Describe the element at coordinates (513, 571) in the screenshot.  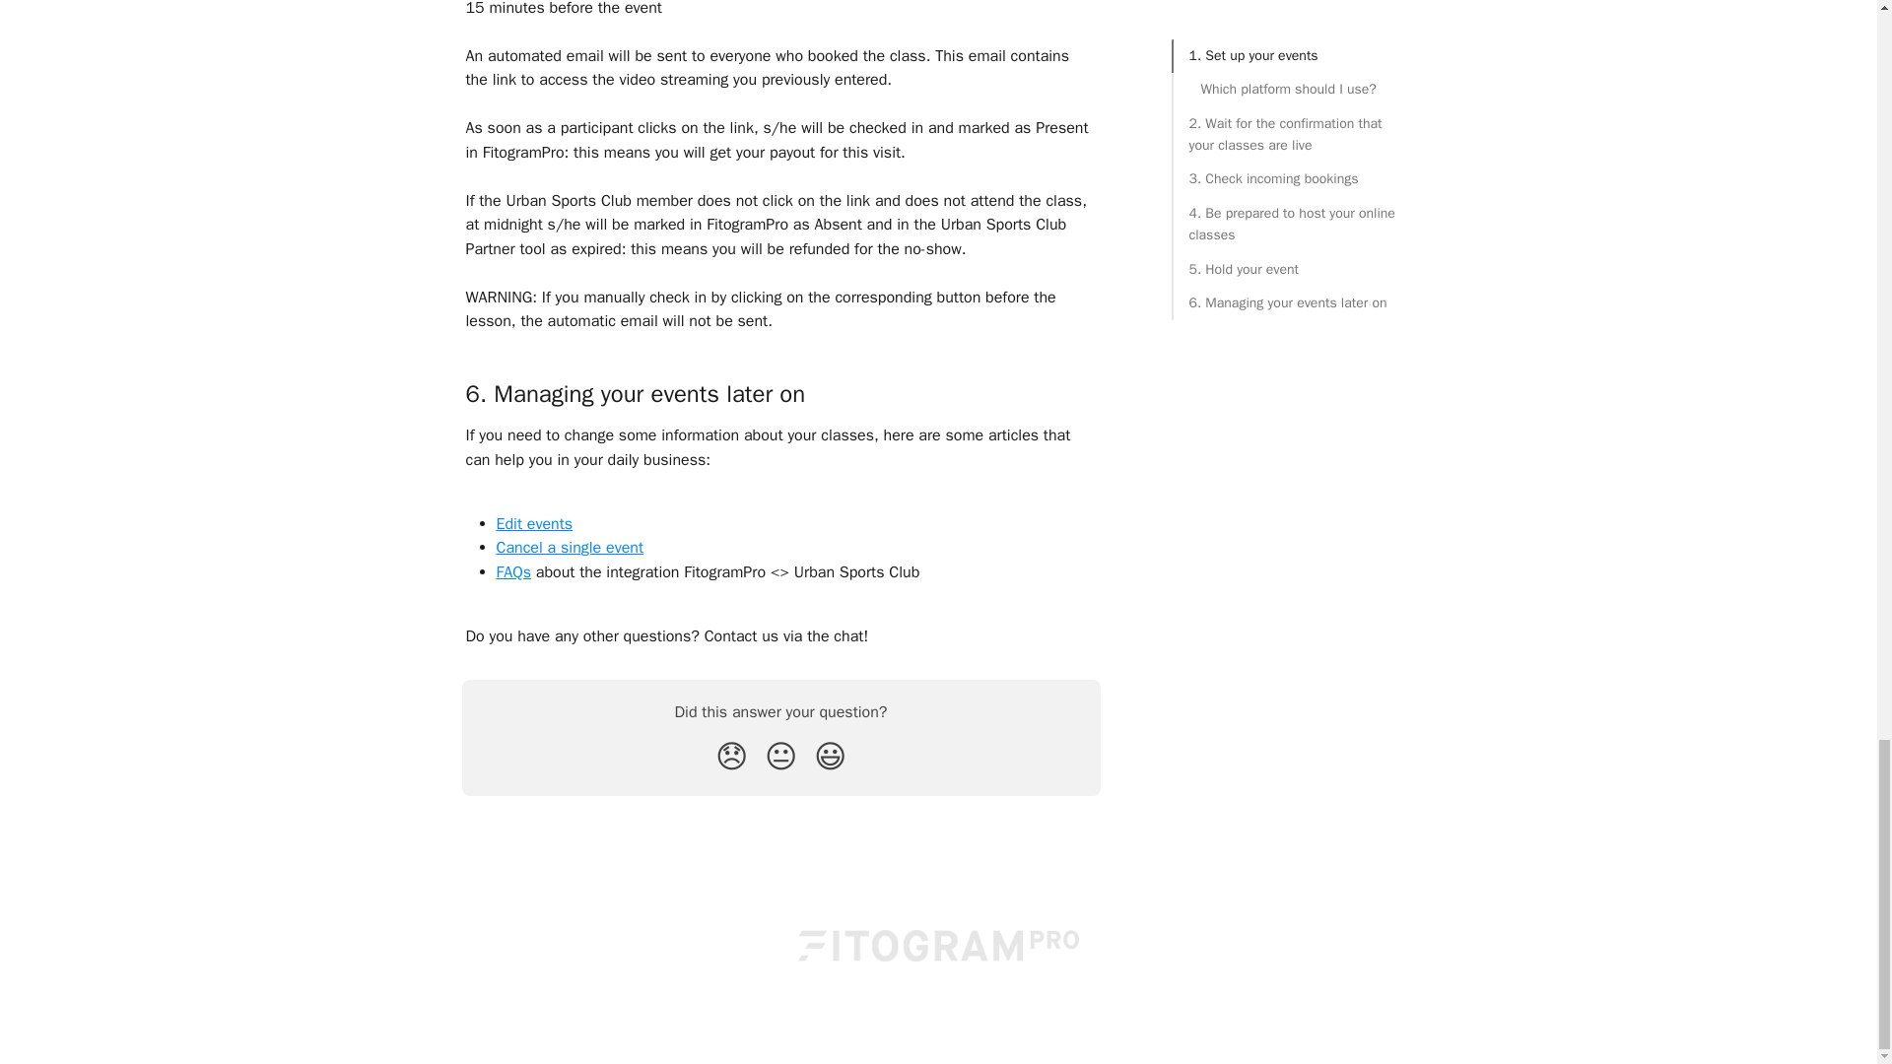
I see `FAQs` at that location.